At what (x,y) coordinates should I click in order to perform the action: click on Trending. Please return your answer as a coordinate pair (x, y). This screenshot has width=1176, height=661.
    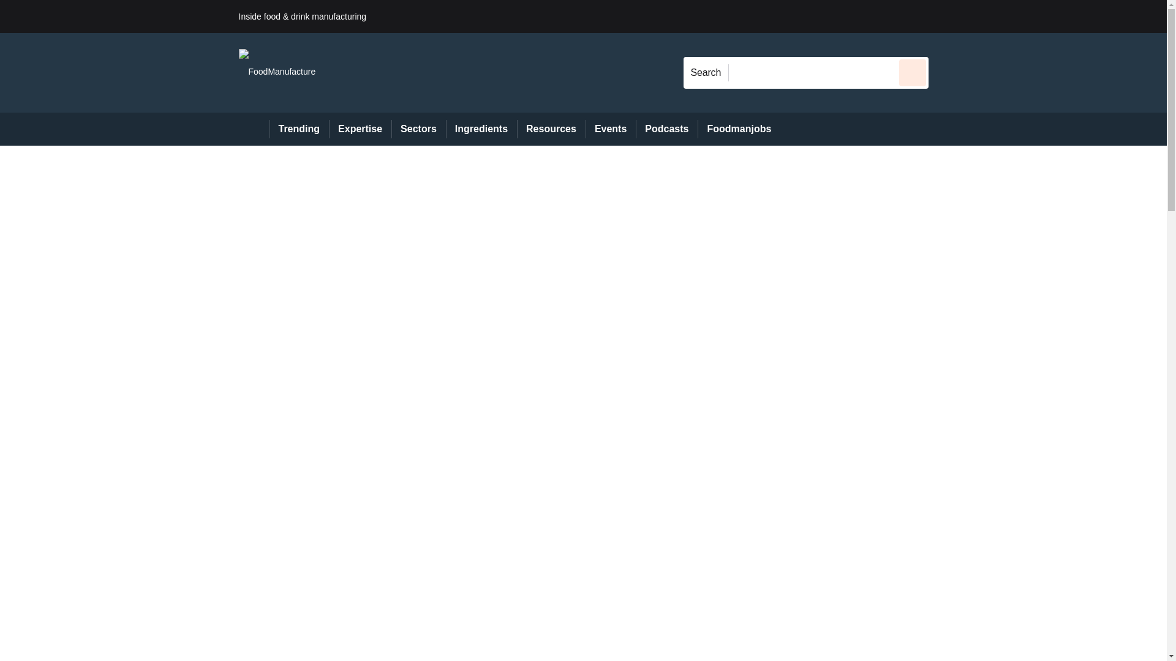
    Looking at the image, I should click on (299, 129).